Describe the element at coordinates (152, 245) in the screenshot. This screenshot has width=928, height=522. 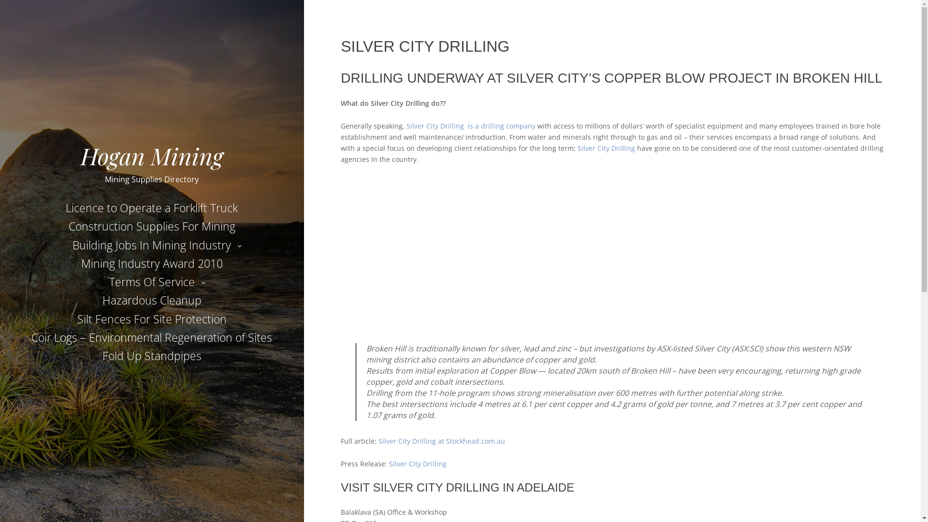
I see `Building Jobs In Mining Industry` at that location.